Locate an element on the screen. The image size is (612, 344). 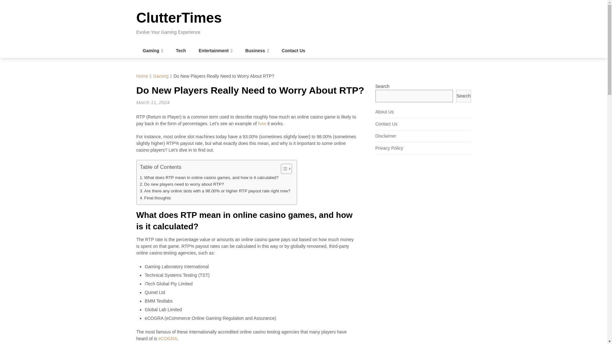
Do new players need to worry about RTP? is located at coordinates (182, 184).